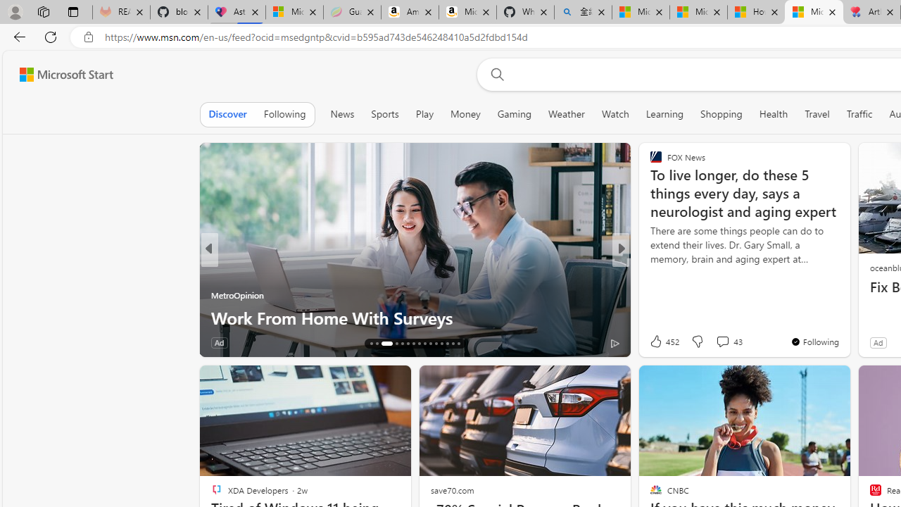 The height and width of the screenshot is (507, 901). I want to click on Learning, so click(664, 114).